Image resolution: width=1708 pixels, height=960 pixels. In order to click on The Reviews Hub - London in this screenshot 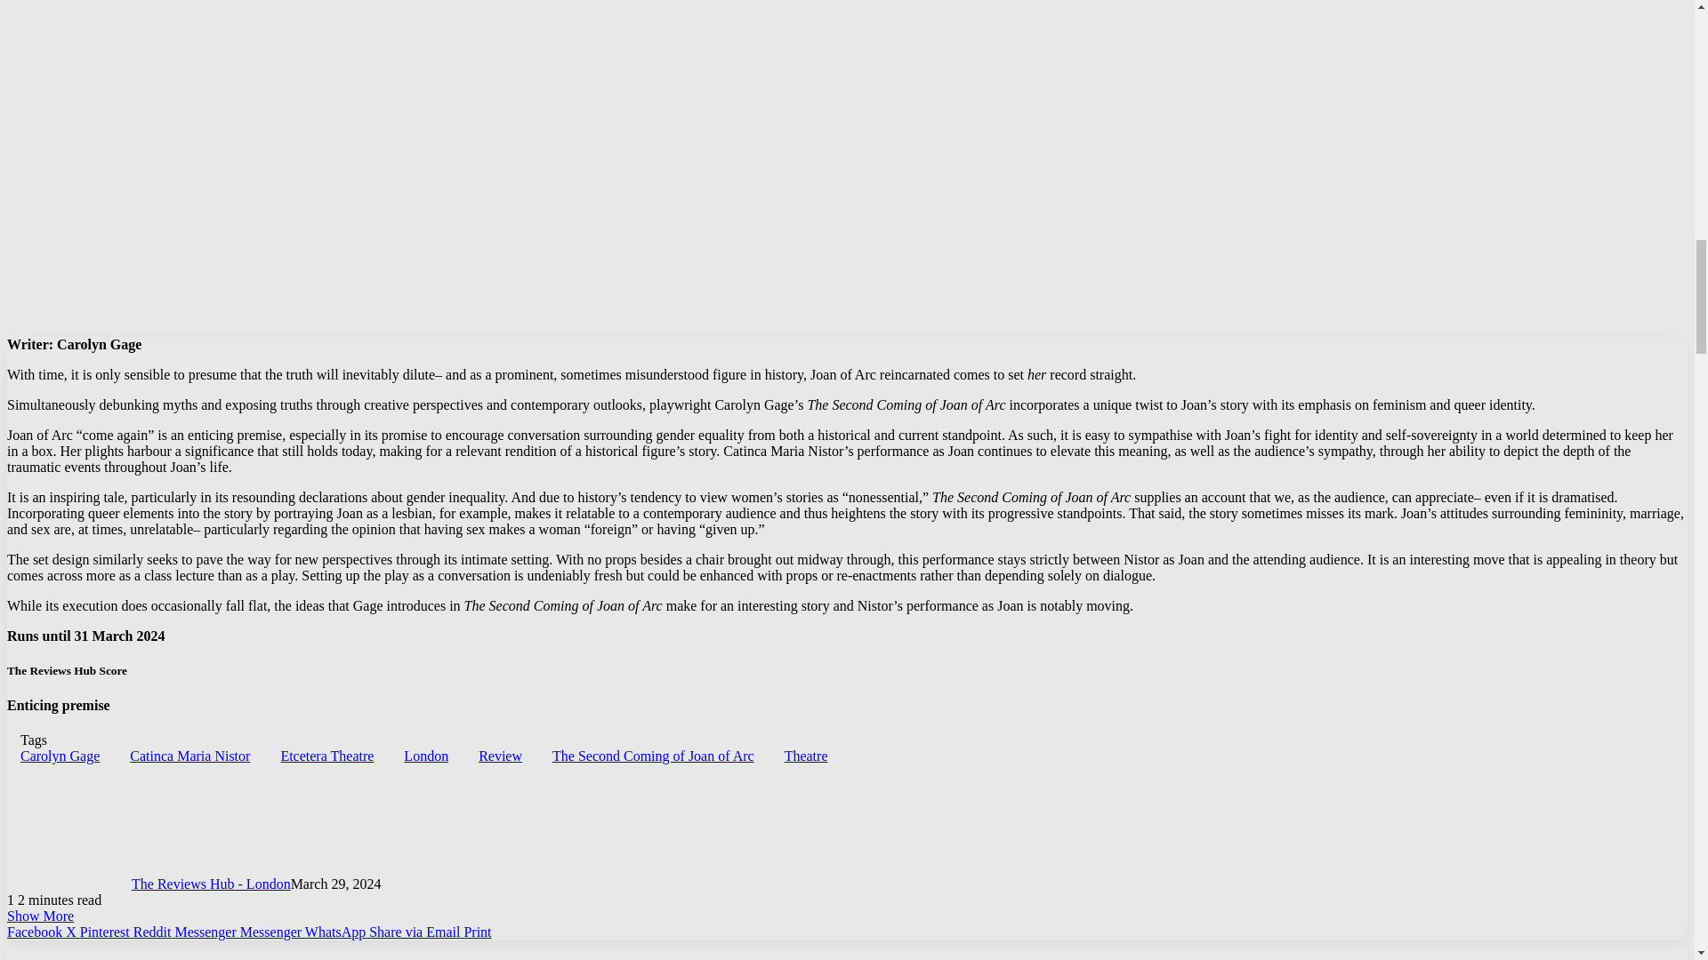, I will do `click(210, 884)`.